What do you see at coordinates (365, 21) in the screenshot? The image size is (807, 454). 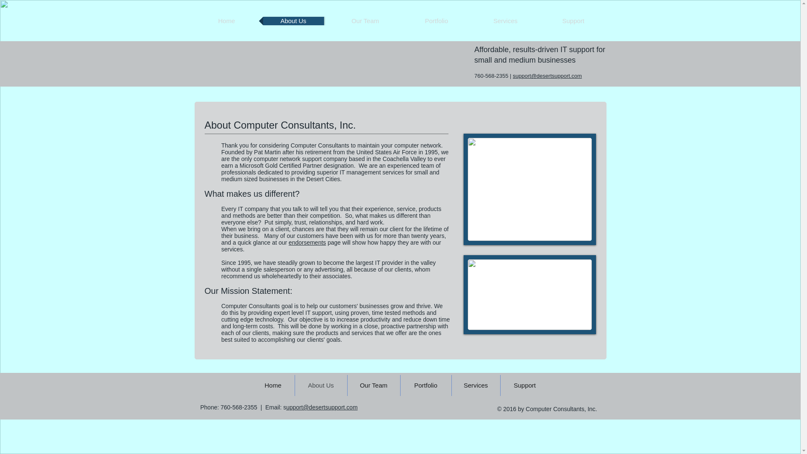 I see `Our Team` at bounding box center [365, 21].